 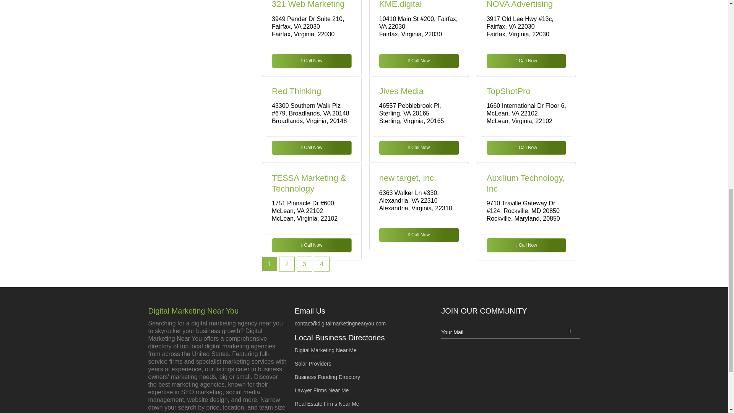 I want to click on TopShotPro, so click(x=508, y=91).